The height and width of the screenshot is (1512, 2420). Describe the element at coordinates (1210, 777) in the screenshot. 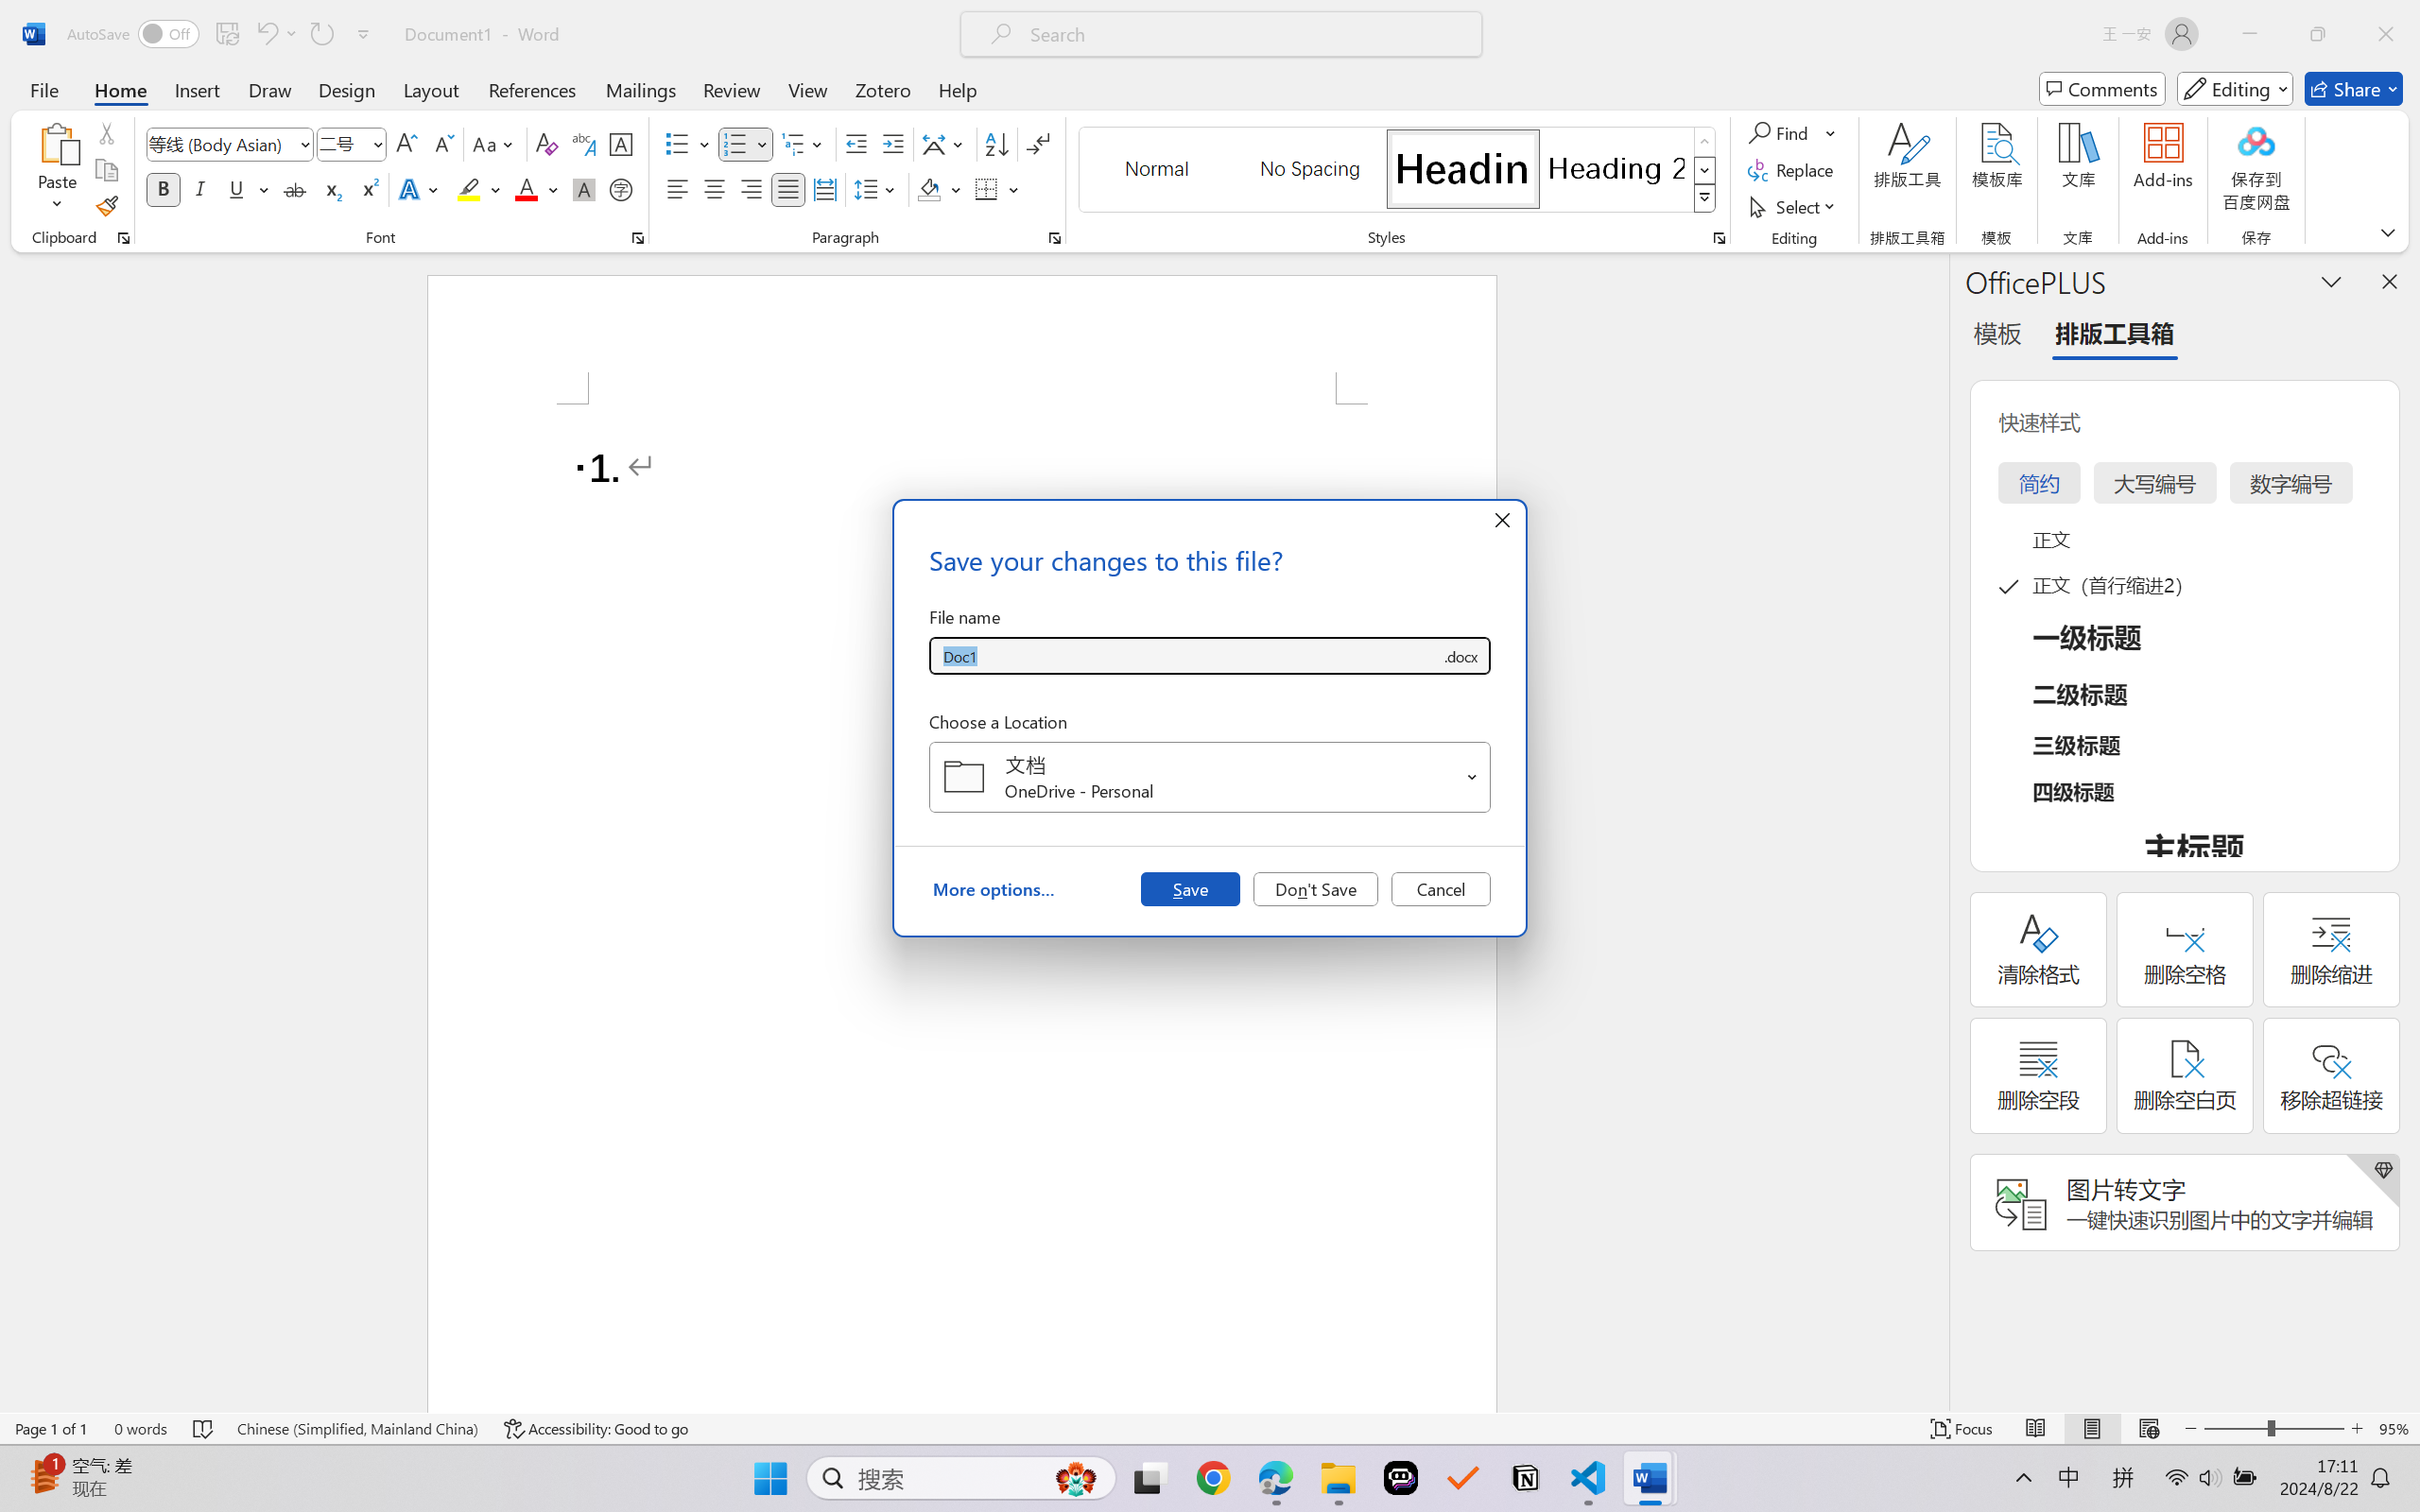

I see `Choose a Location` at that location.